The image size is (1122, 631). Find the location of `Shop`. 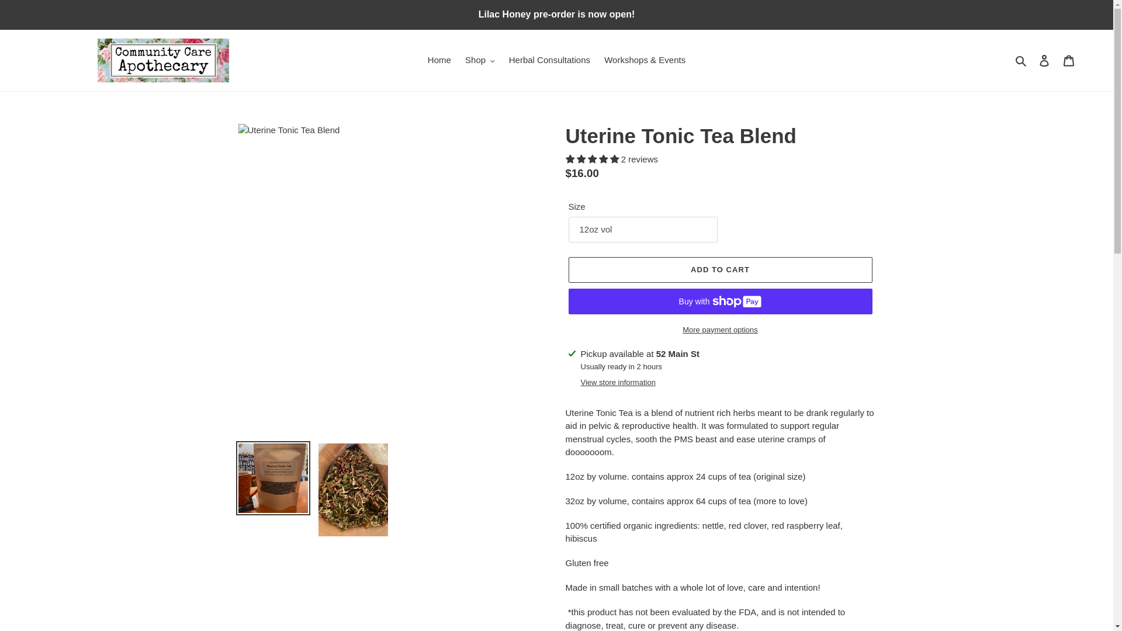

Shop is located at coordinates (479, 60).